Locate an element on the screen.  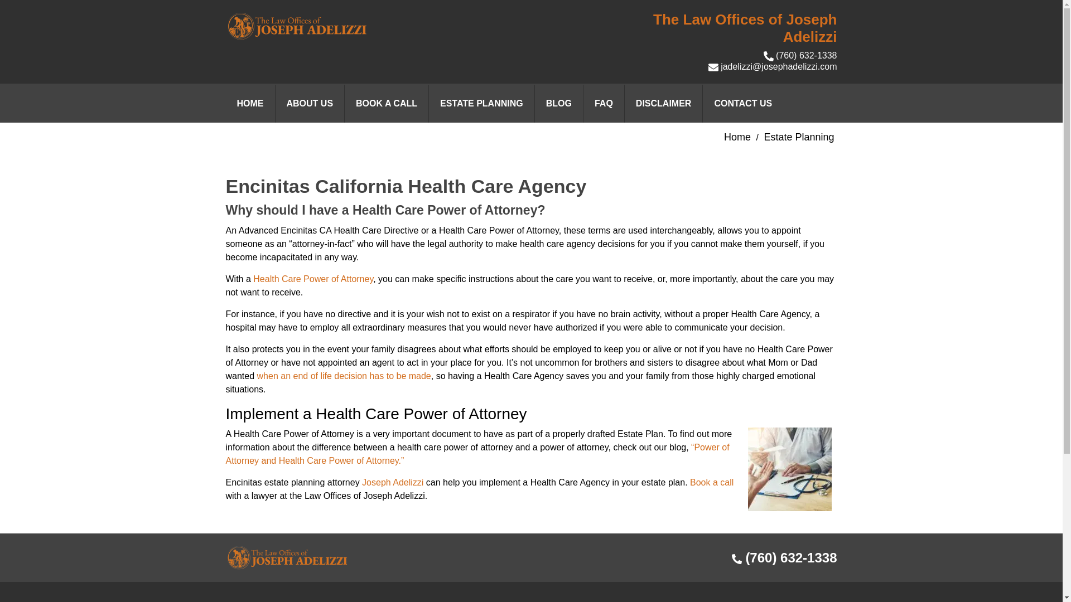
The Law Offices of Joseph Adelizzi is located at coordinates (296, 26).